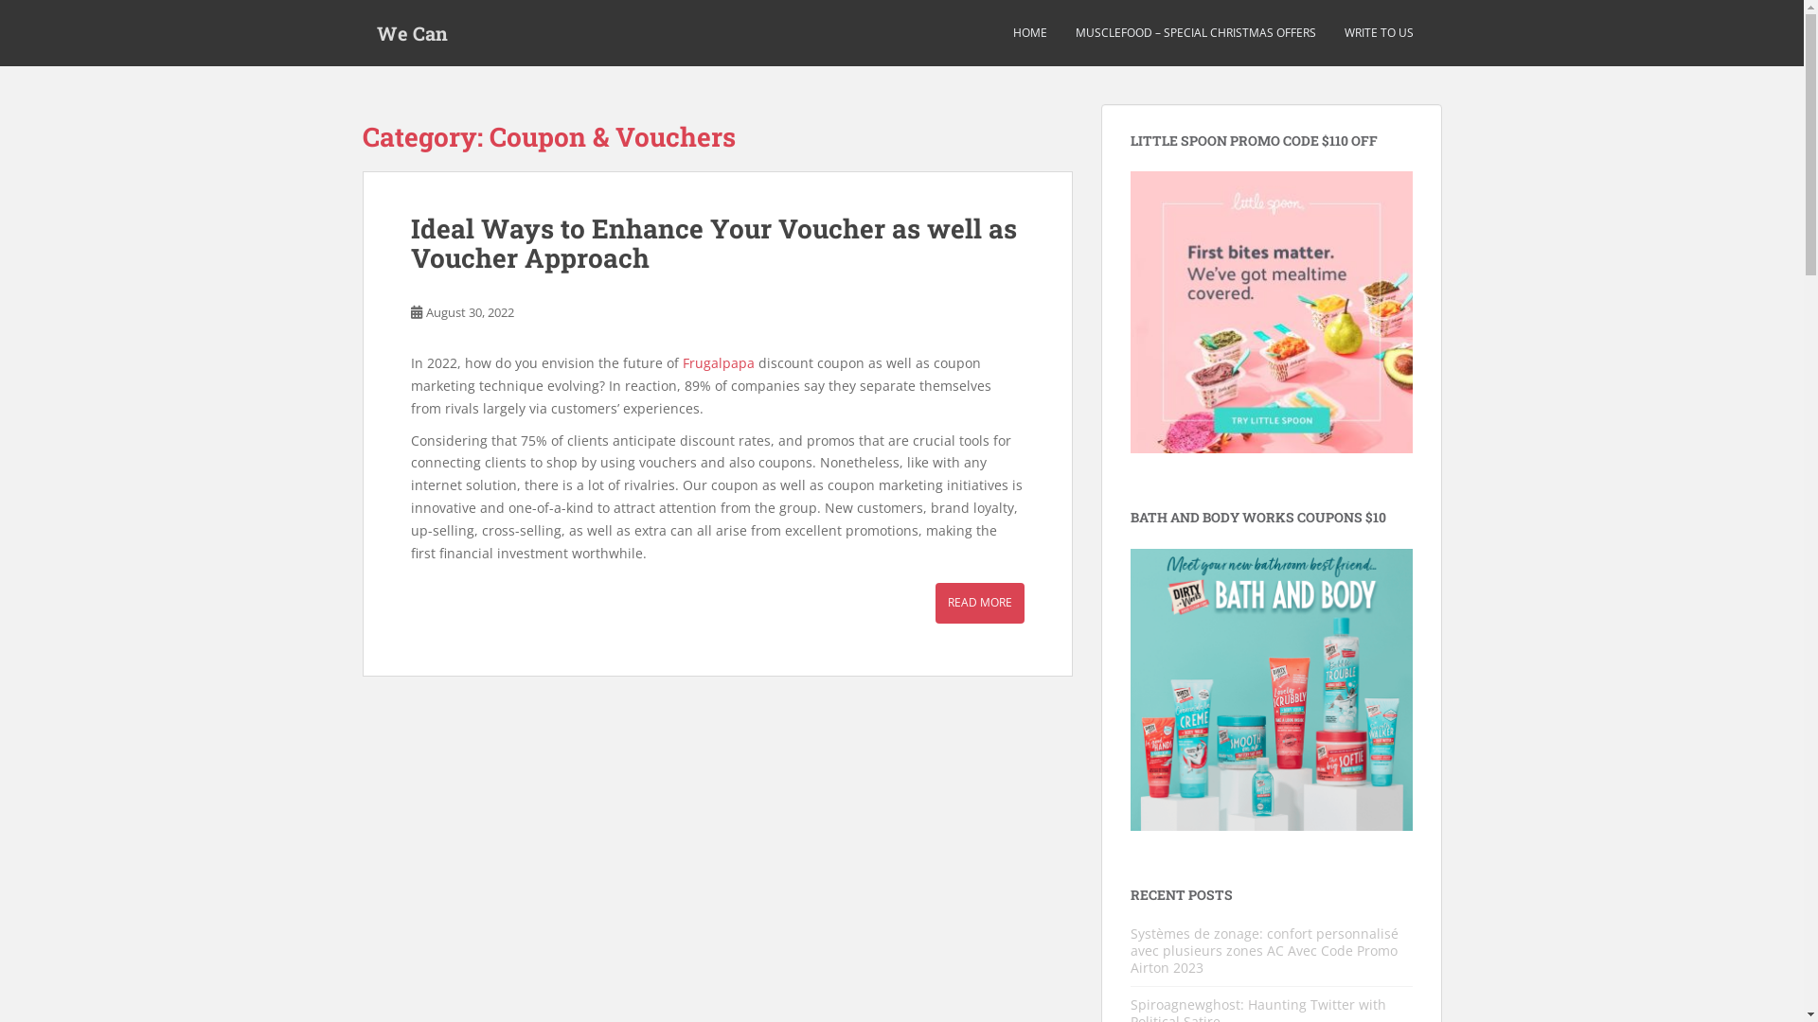 This screenshot has height=1022, width=1818. Describe the element at coordinates (979, 603) in the screenshot. I see `READ MORE` at that location.